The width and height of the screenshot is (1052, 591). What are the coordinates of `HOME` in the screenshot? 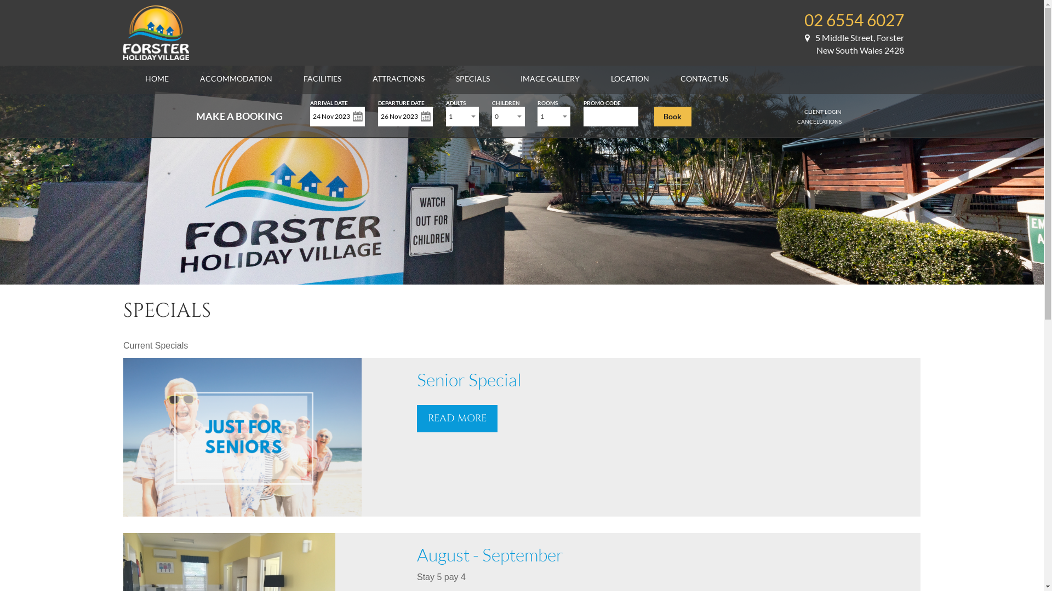 It's located at (157, 79).